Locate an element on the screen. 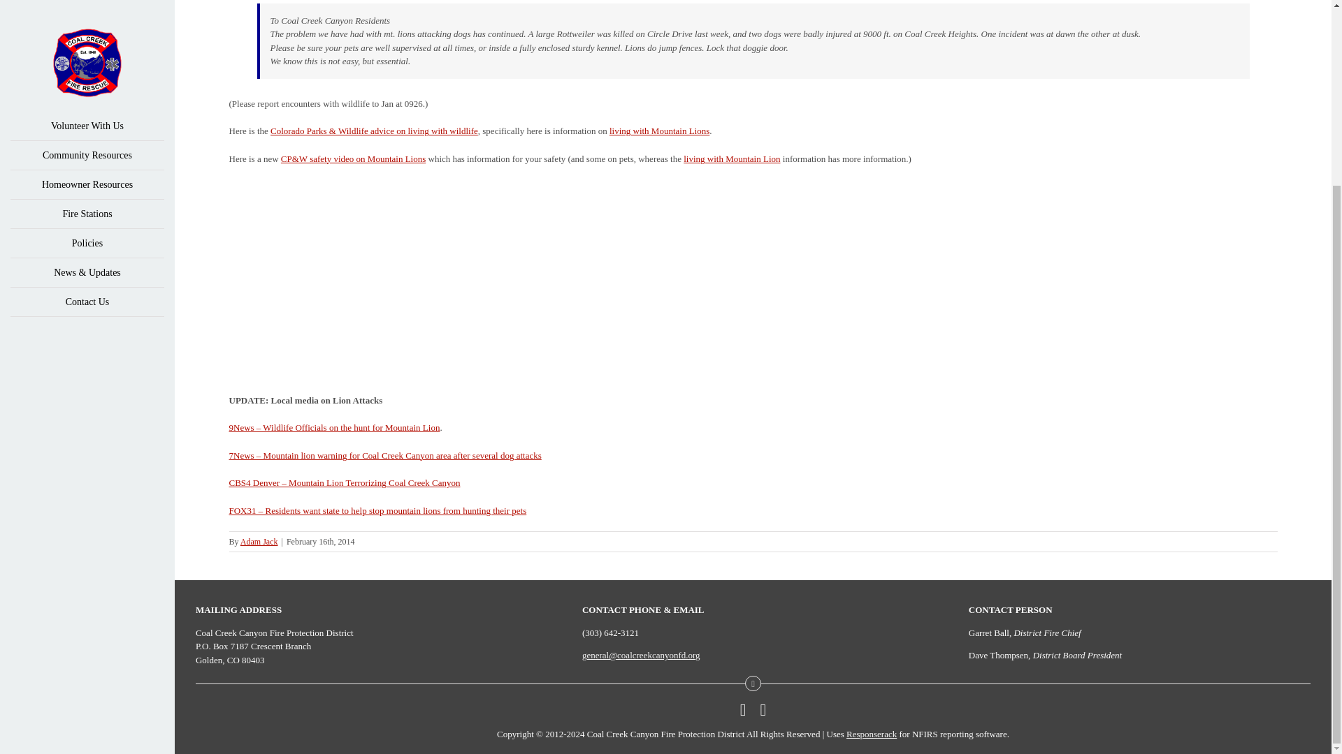  Facebook is located at coordinates (743, 710).